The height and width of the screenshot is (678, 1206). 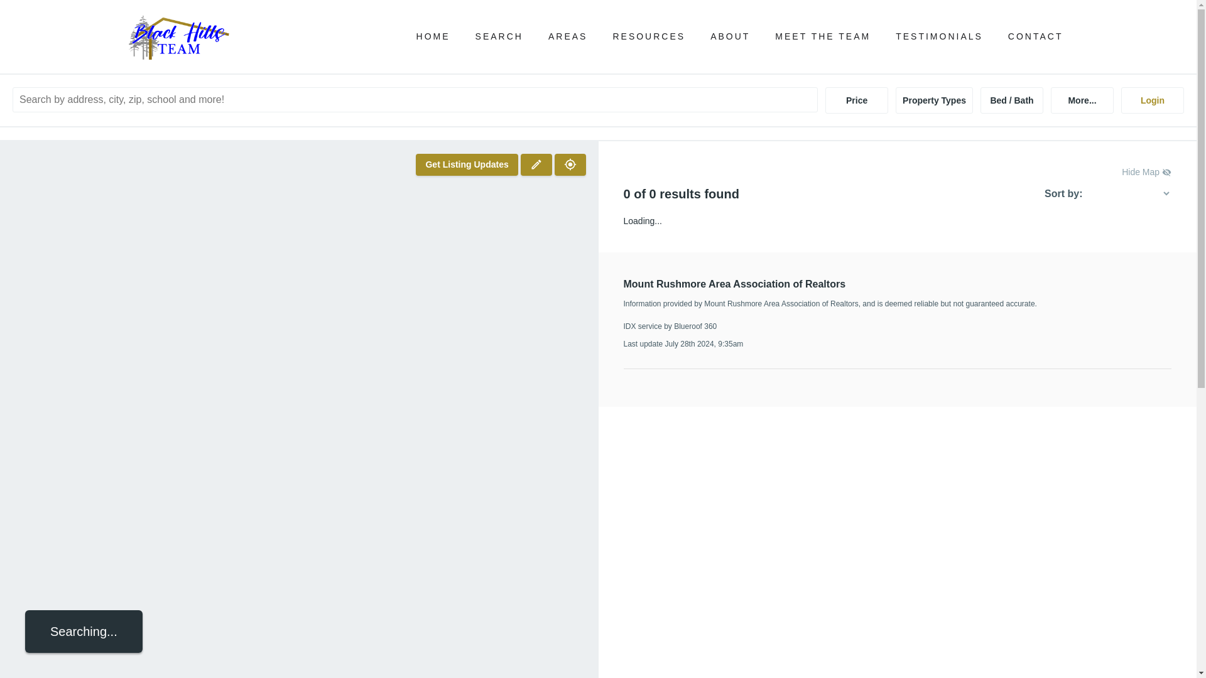 What do you see at coordinates (1153, 100) in the screenshot?
I see `Login` at bounding box center [1153, 100].